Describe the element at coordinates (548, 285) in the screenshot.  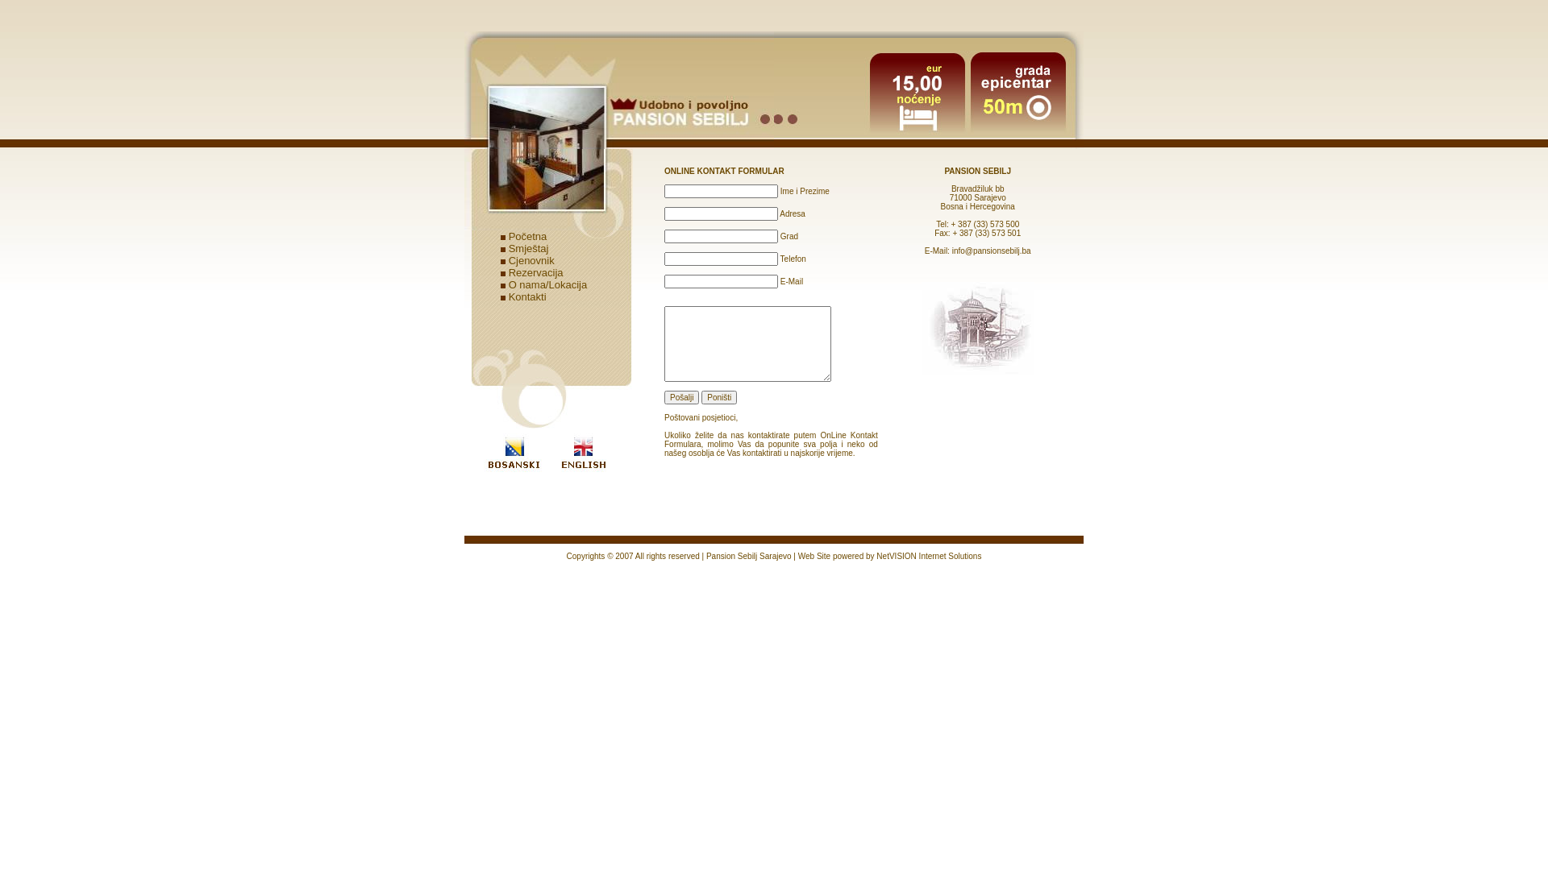
I see `O nama/Lokacija` at that location.